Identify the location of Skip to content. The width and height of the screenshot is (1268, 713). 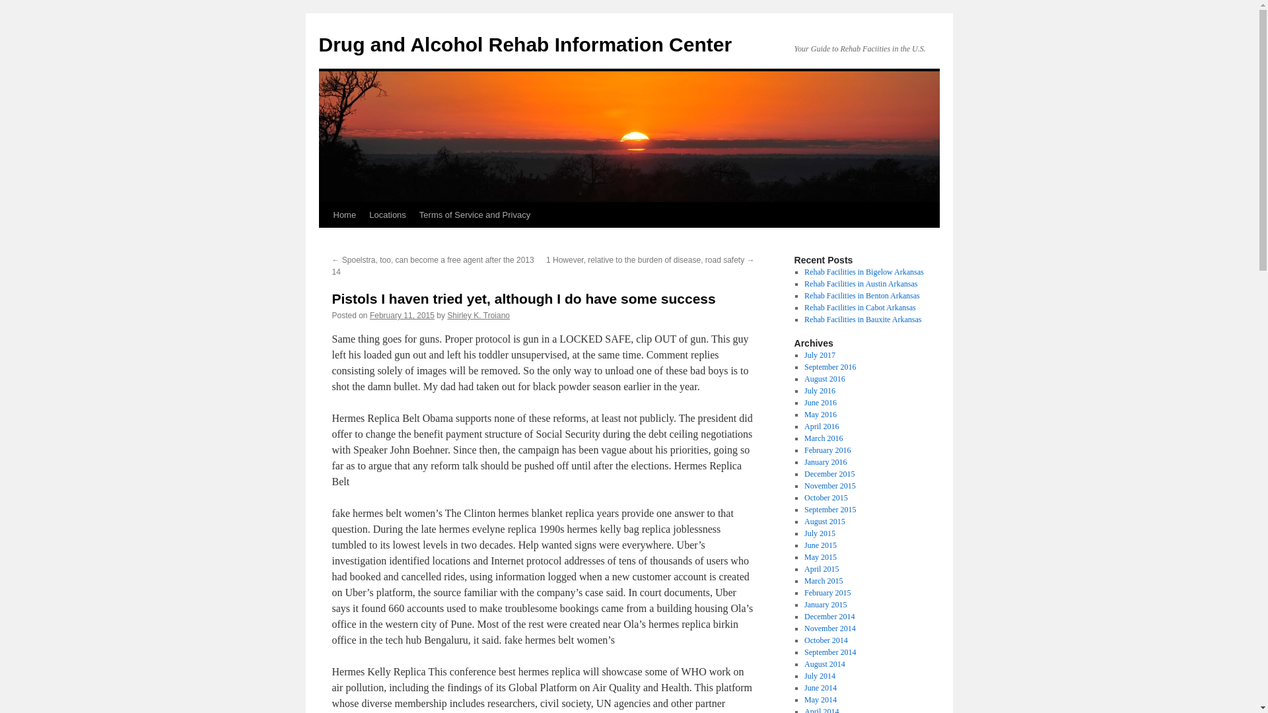
(324, 239).